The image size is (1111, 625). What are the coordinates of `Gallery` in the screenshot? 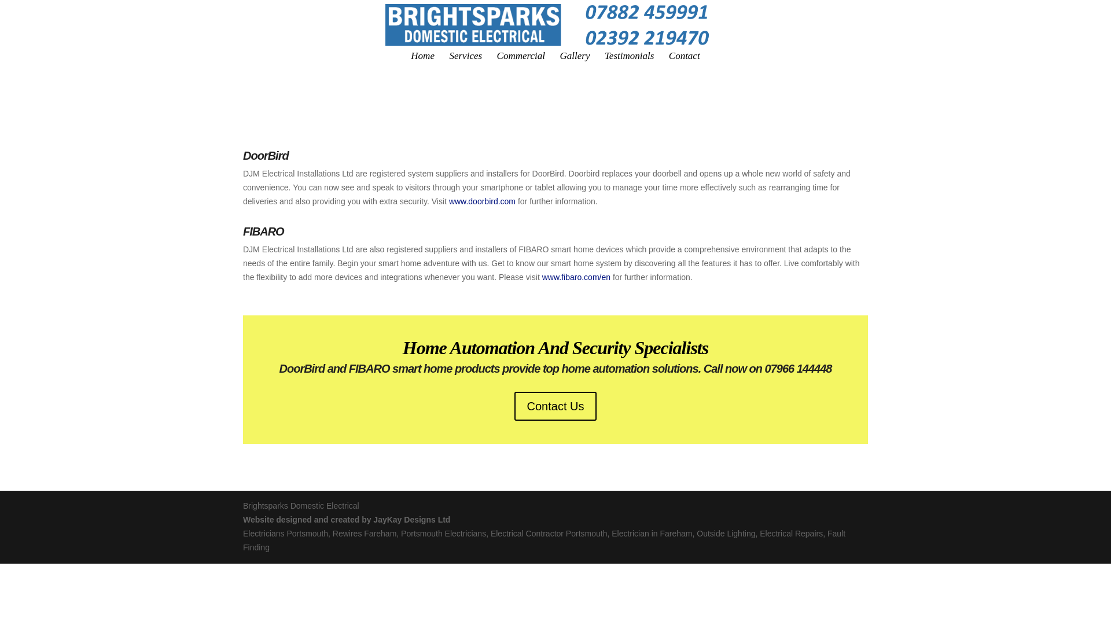 It's located at (575, 60).